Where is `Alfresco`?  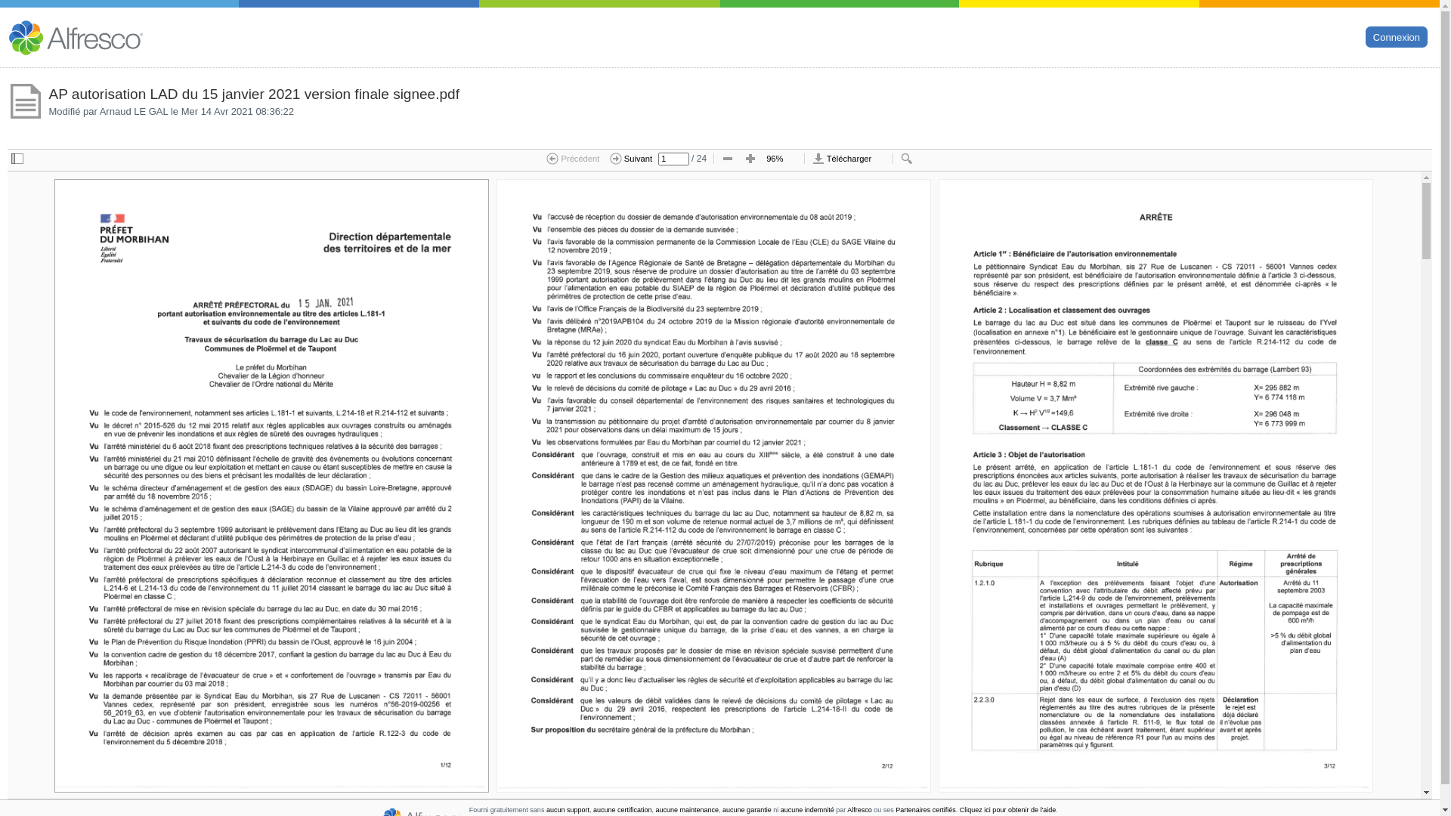
Alfresco is located at coordinates (860, 810).